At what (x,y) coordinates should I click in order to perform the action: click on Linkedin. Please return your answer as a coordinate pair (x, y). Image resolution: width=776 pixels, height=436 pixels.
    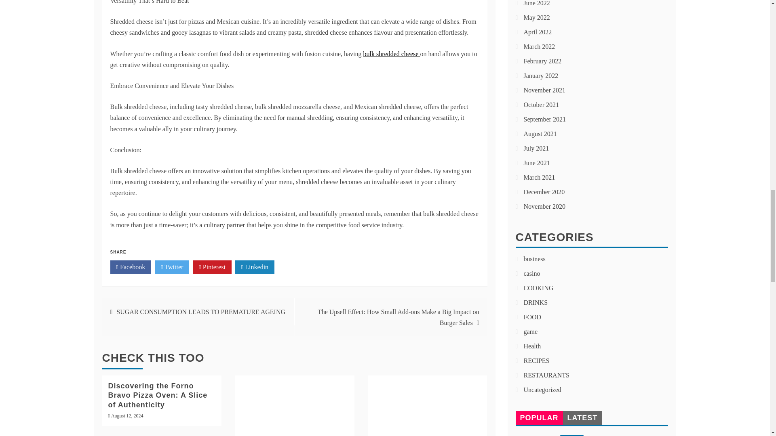
    Looking at the image, I should click on (255, 267).